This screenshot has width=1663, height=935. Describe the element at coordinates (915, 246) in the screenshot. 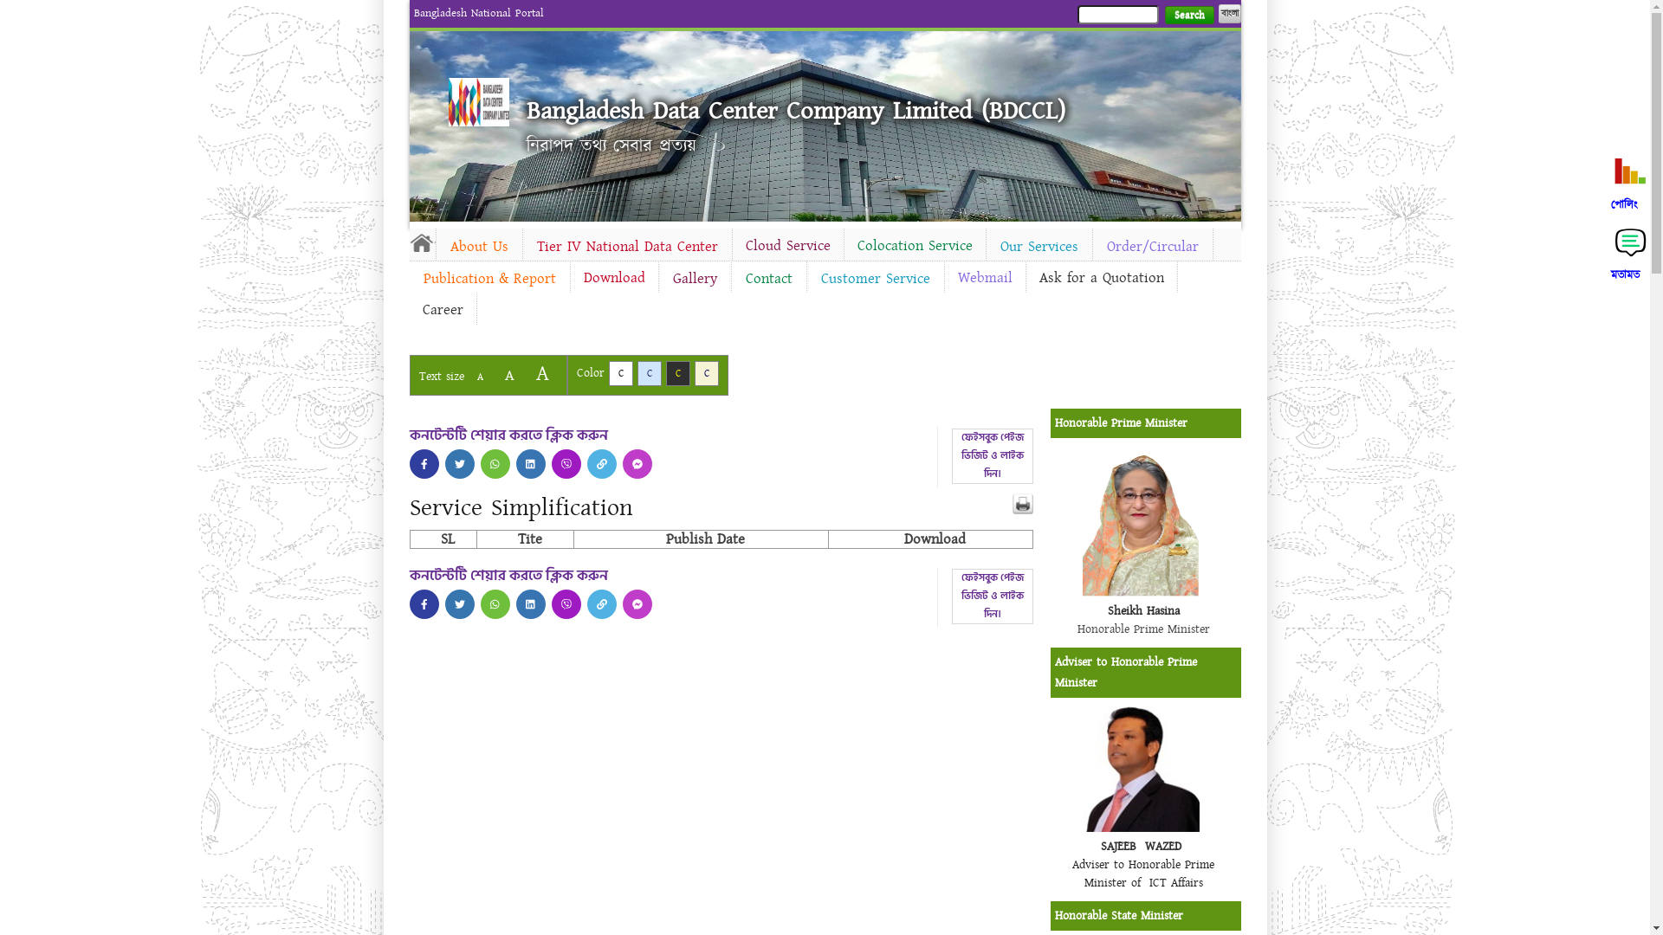

I see `Colocation Service` at that location.